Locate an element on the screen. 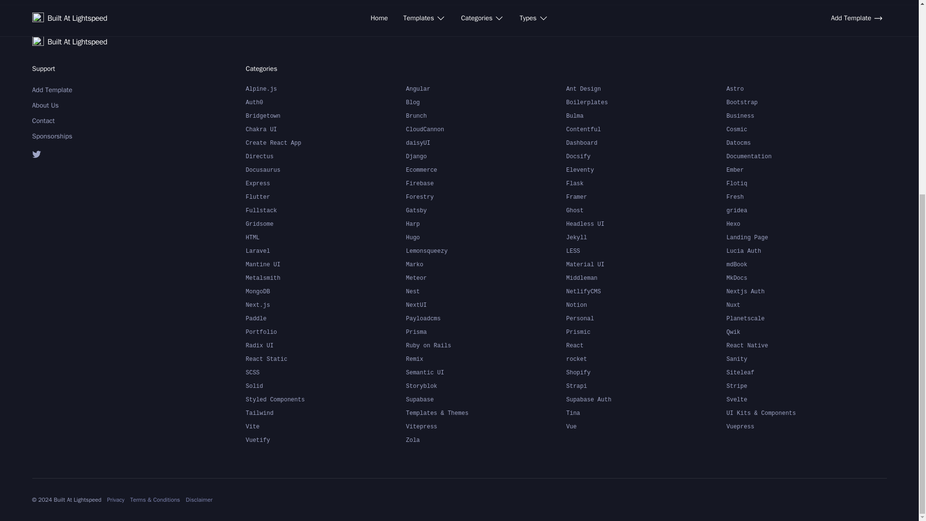 The height and width of the screenshot is (521, 926). Chakra UI is located at coordinates (326, 129).